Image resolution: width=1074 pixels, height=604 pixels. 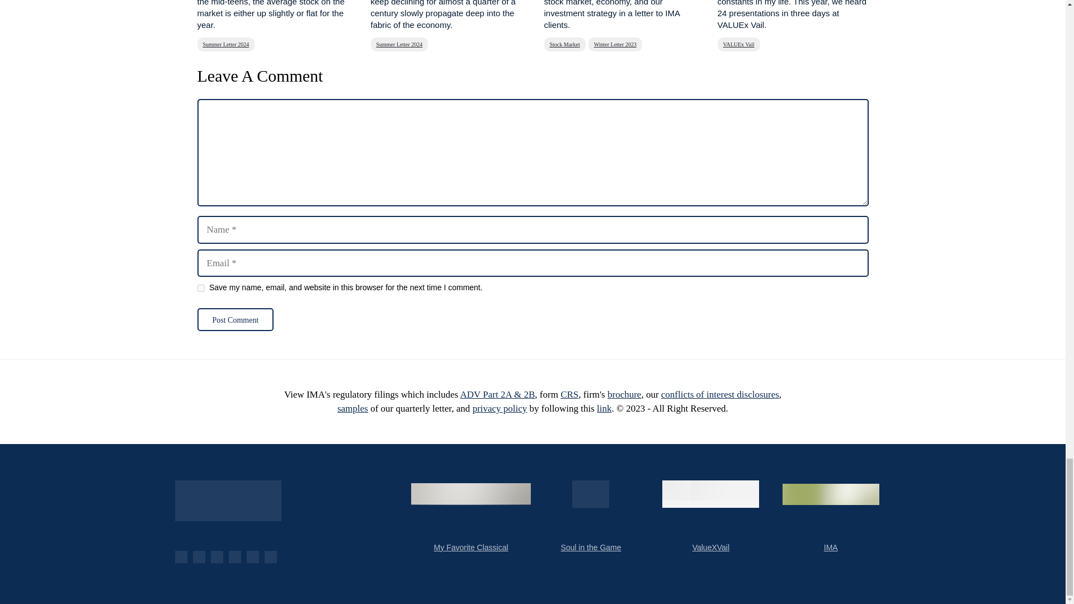 I want to click on YoutubeLogo, so click(x=198, y=556).